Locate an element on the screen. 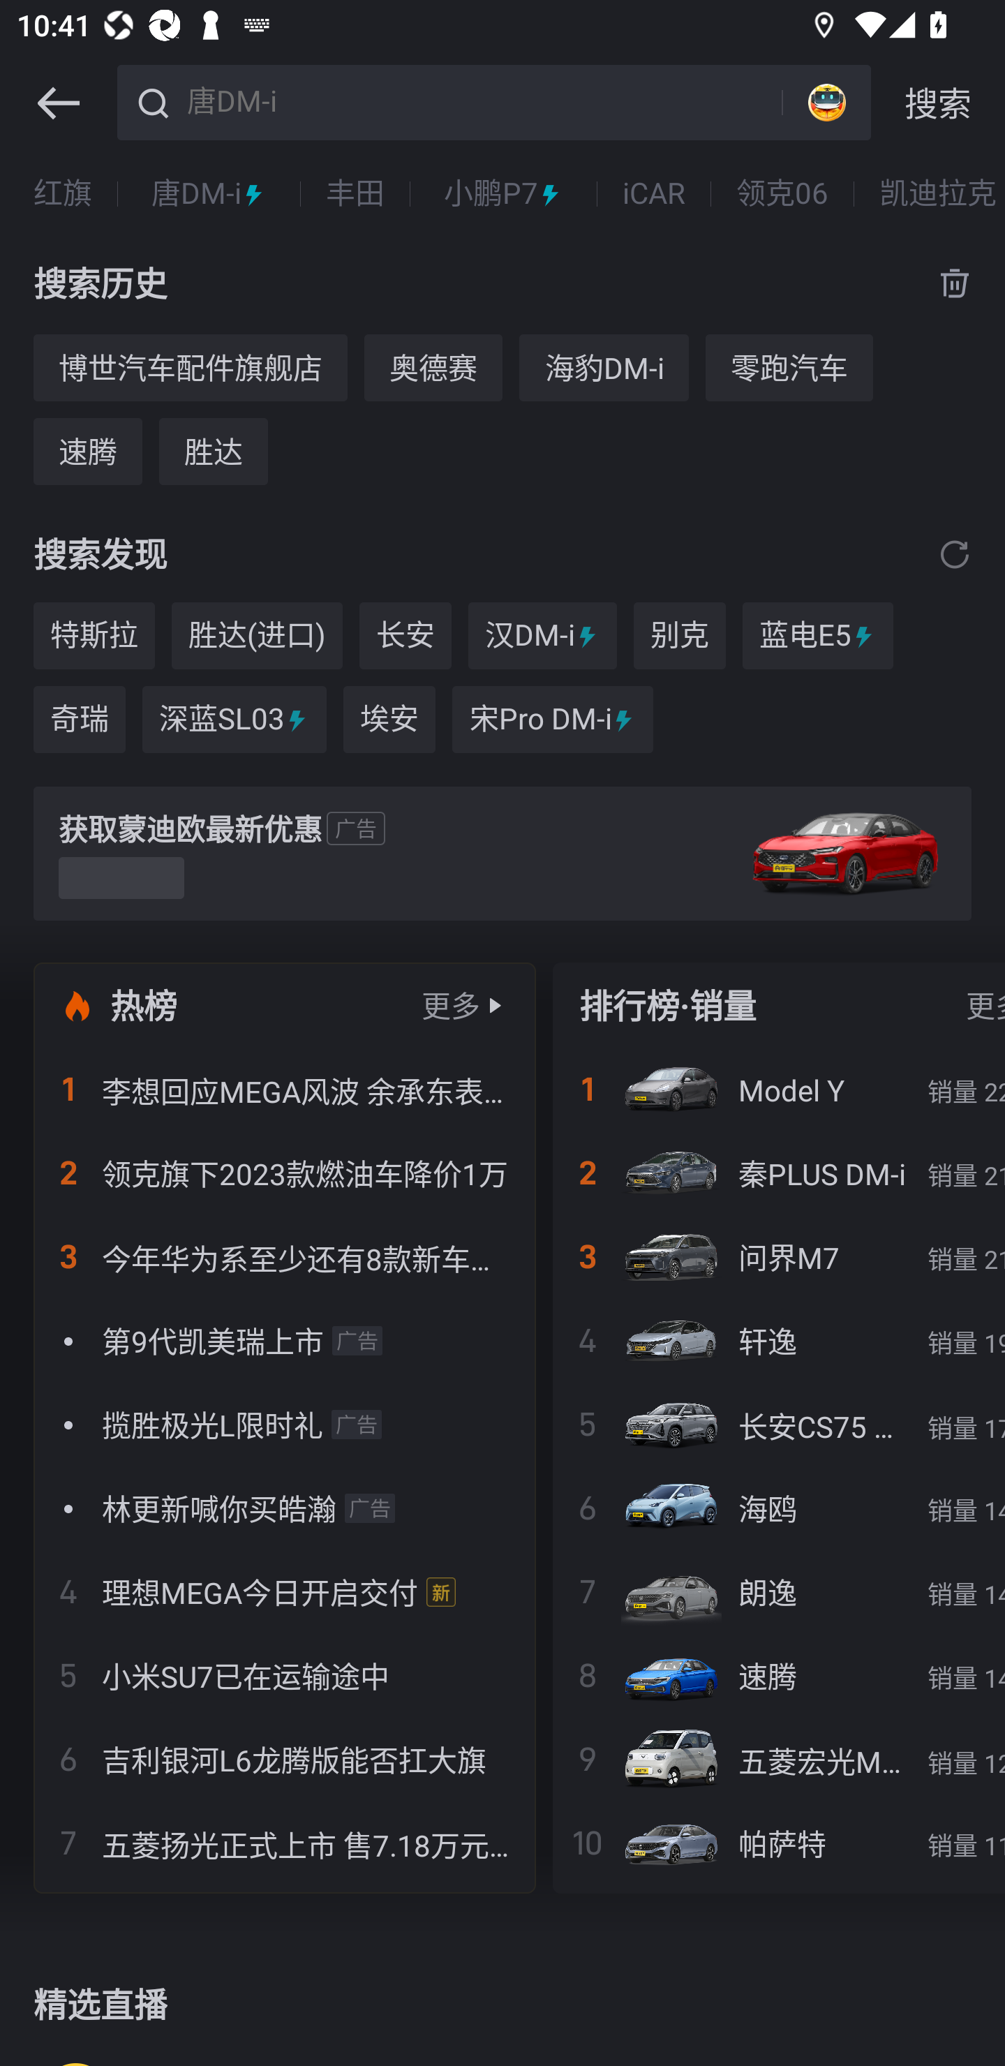 This screenshot has width=1005, height=2066.  is located at coordinates (955, 553).